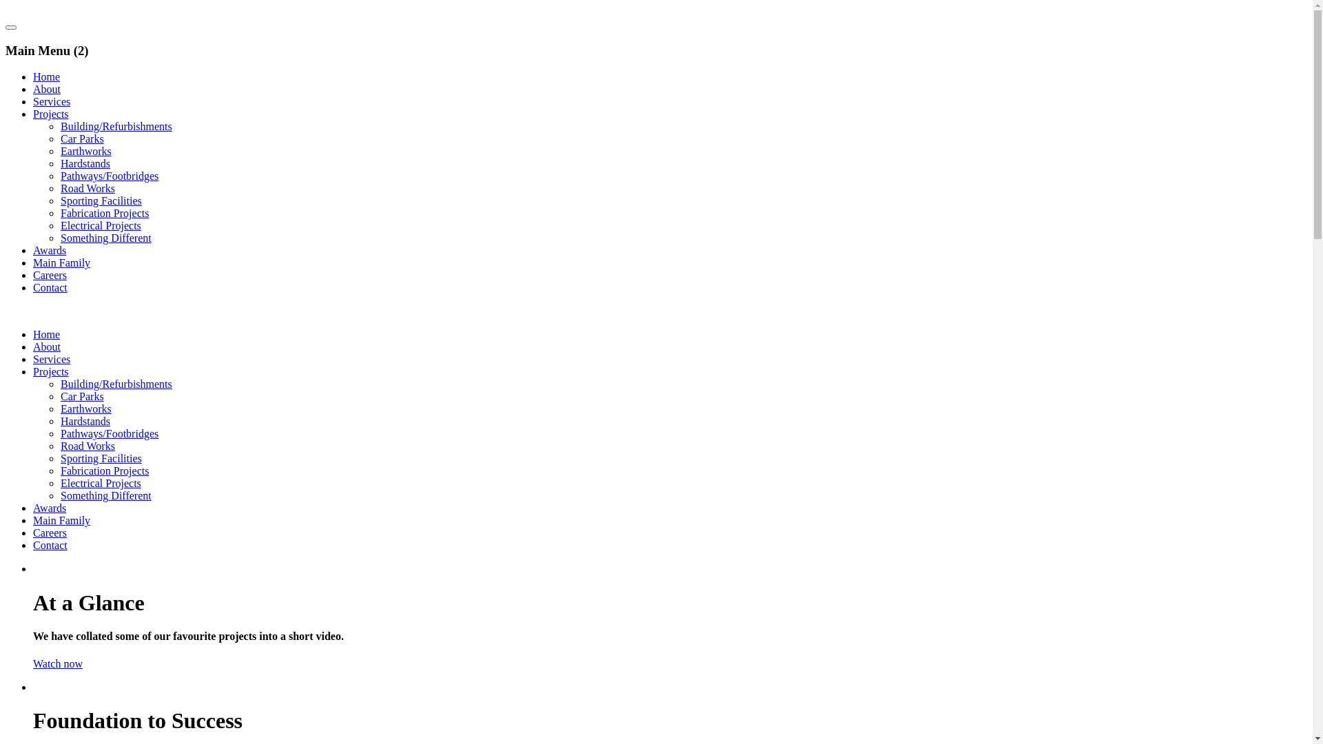  I want to click on Electrical Projects, so click(101, 484).